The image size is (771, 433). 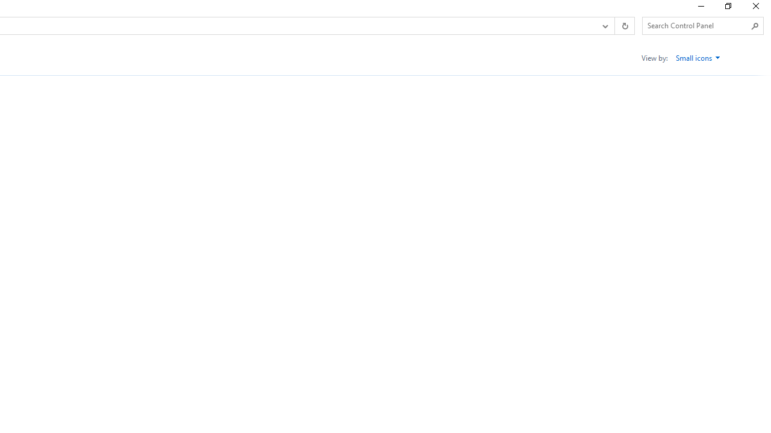 I want to click on Small icons, so click(x=698, y=58).